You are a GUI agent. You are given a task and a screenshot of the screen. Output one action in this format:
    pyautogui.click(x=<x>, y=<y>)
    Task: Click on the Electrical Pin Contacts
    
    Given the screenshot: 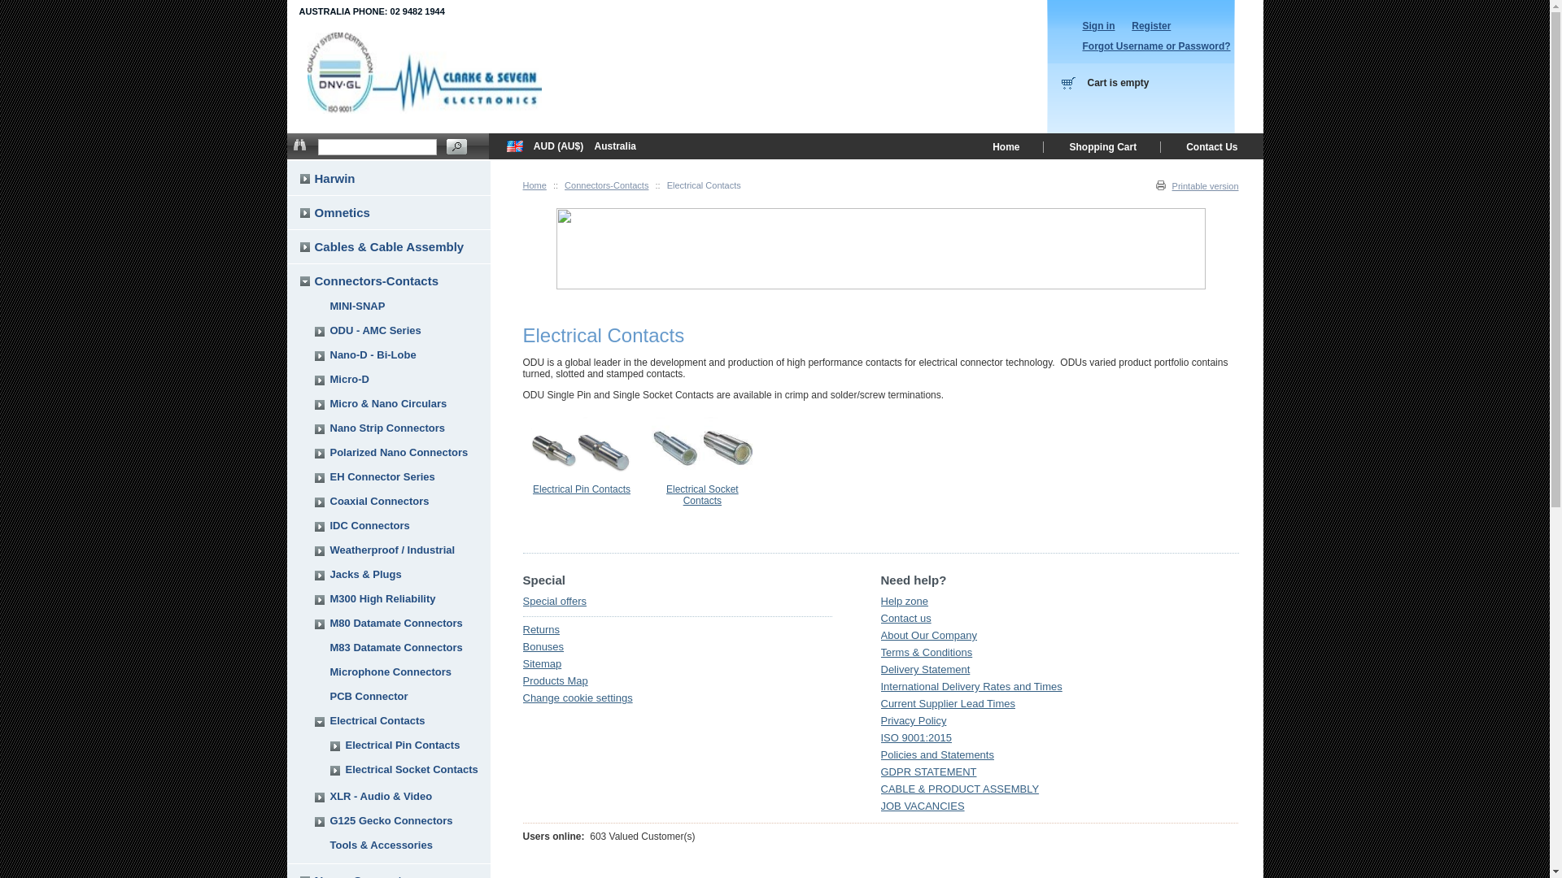 What is the action you would take?
    pyautogui.click(x=402, y=745)
    